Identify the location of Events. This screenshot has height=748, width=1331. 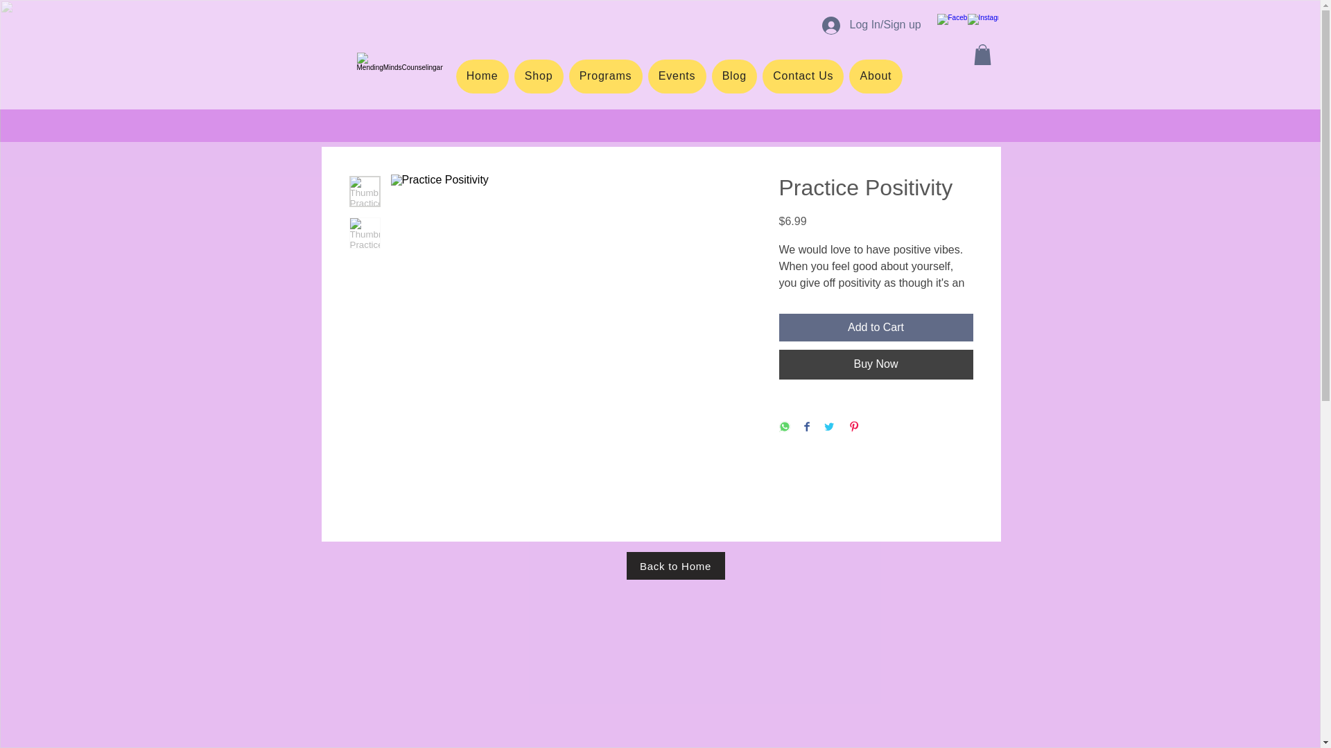
(677, 76).